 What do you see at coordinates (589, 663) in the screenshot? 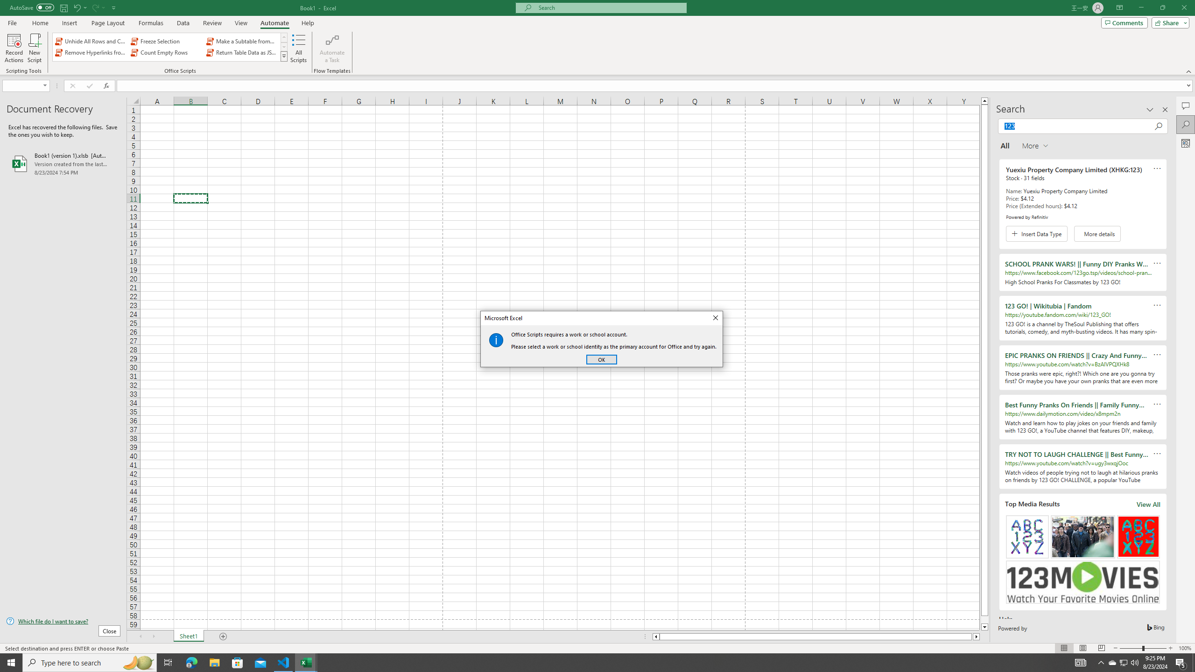
I see `Running applications` at bounding box center [589, 663].